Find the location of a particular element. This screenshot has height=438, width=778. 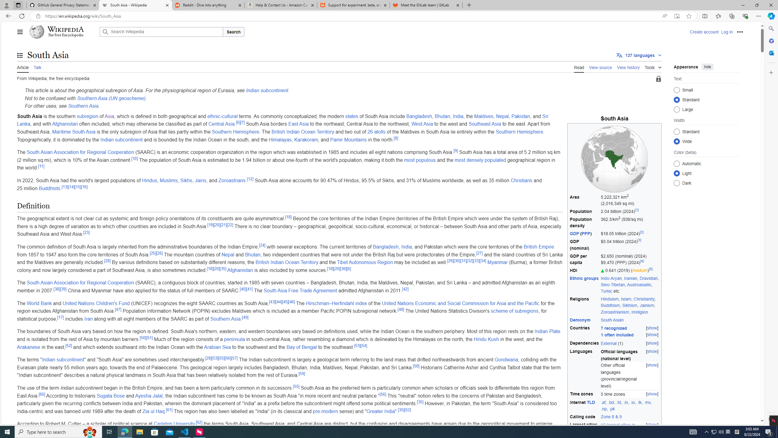

peninsula is located at coordinates (235, 339).